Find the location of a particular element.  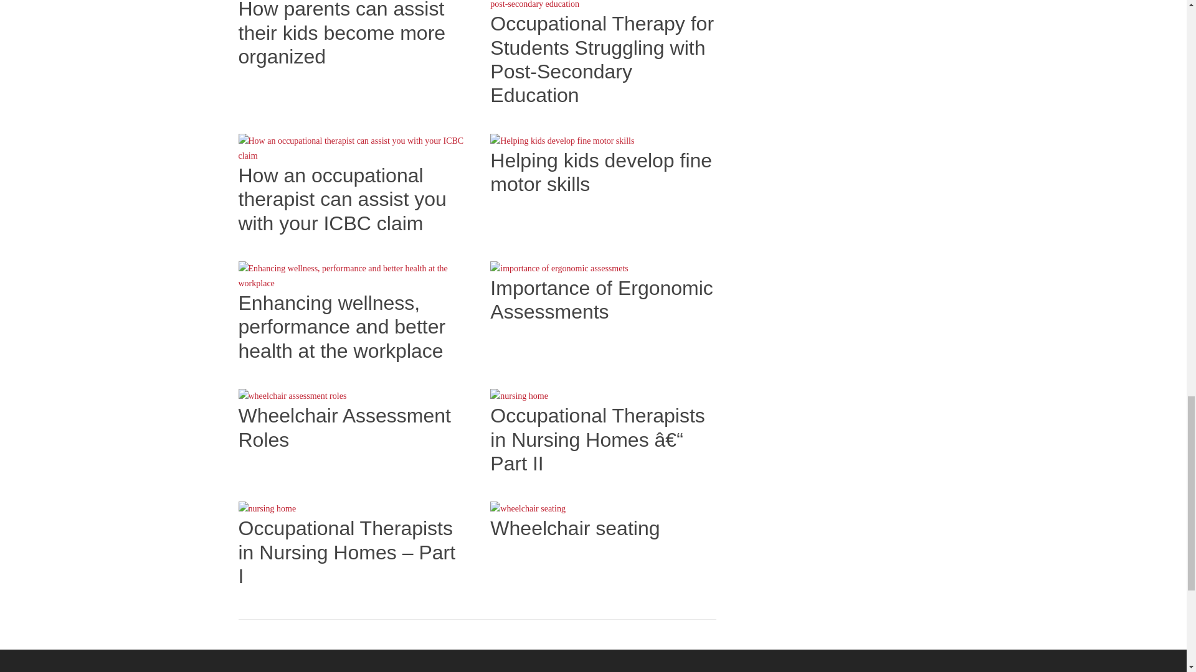

Importance of Ergonomic Assessments is located at coordinates (602, 300).